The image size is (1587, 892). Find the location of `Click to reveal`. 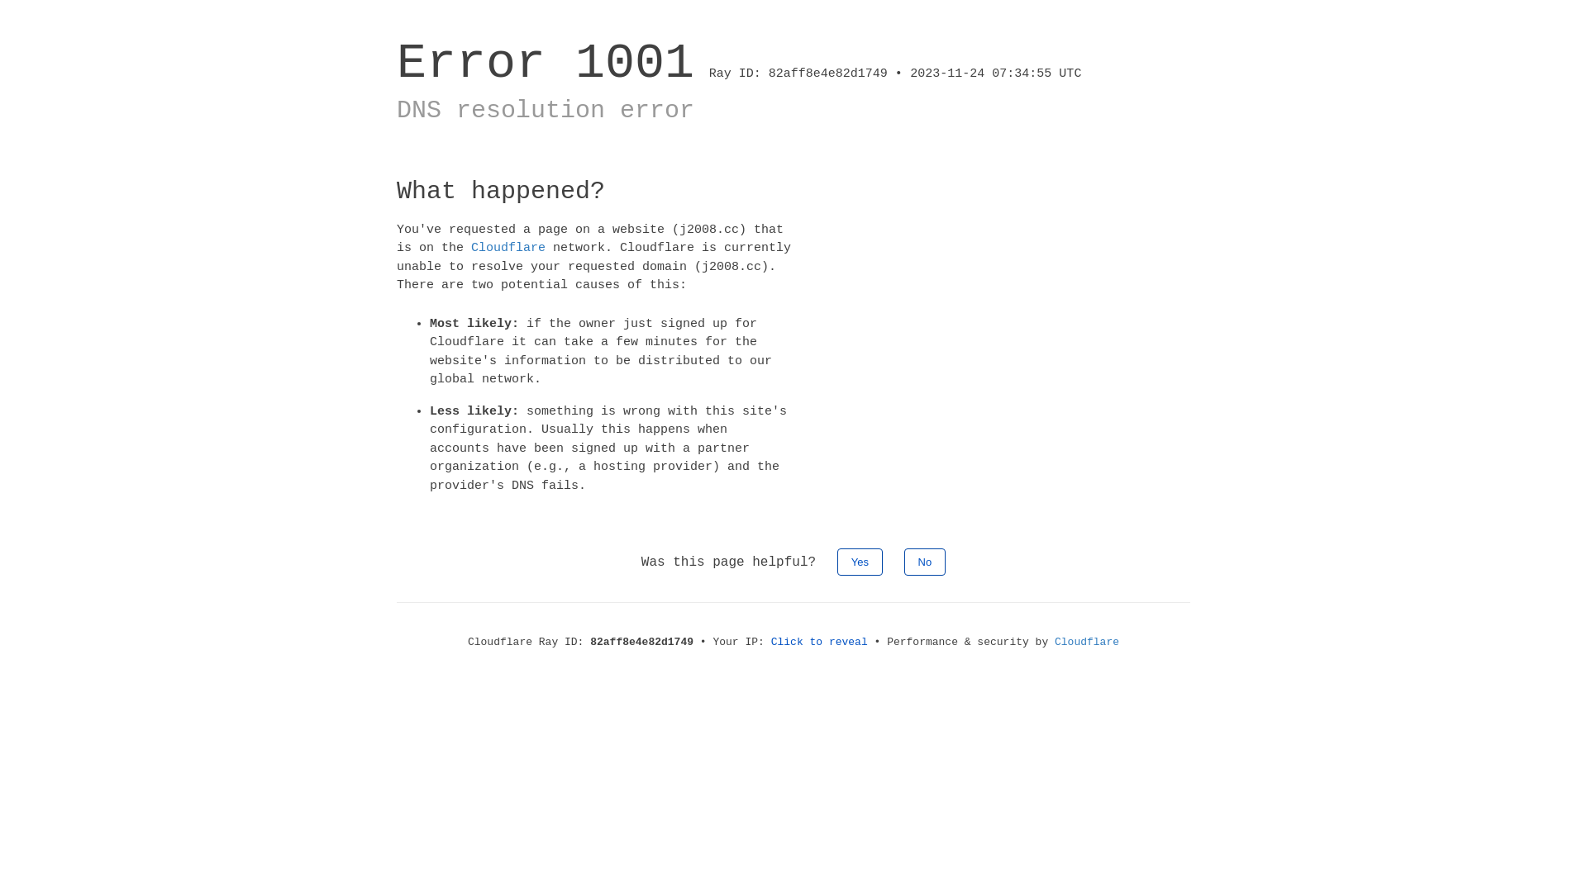

Click to reveal is located at coordinates (820, 642).